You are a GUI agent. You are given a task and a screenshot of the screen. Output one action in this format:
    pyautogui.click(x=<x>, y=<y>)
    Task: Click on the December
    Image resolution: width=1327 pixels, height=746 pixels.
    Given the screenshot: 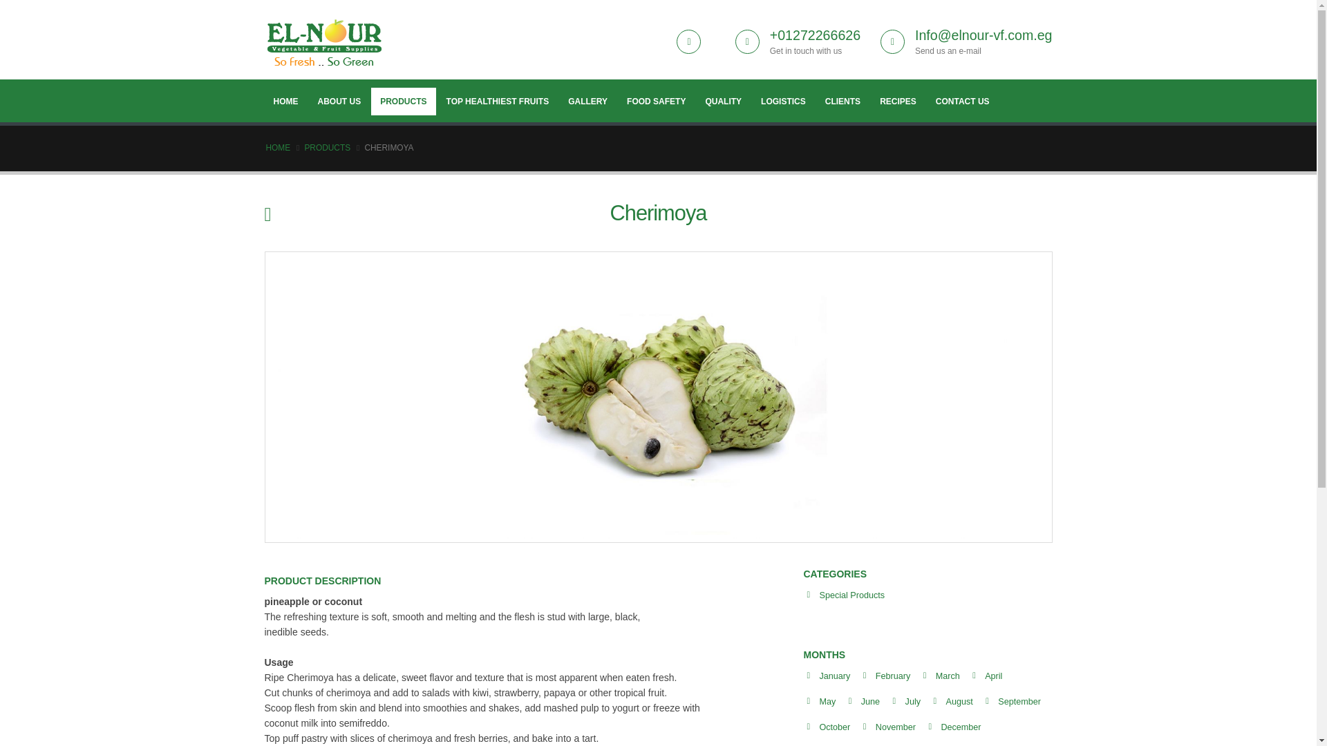 What is the action you would take?
    pyautogui.click(x=961, y=727)
    